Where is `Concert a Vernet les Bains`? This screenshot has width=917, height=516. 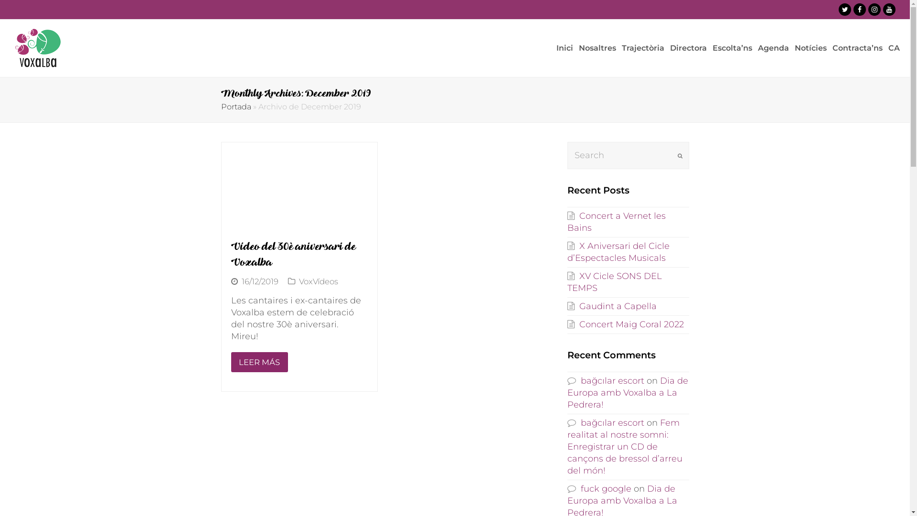 Concert a Vernet les Bains is located at coordinates (617, 222).